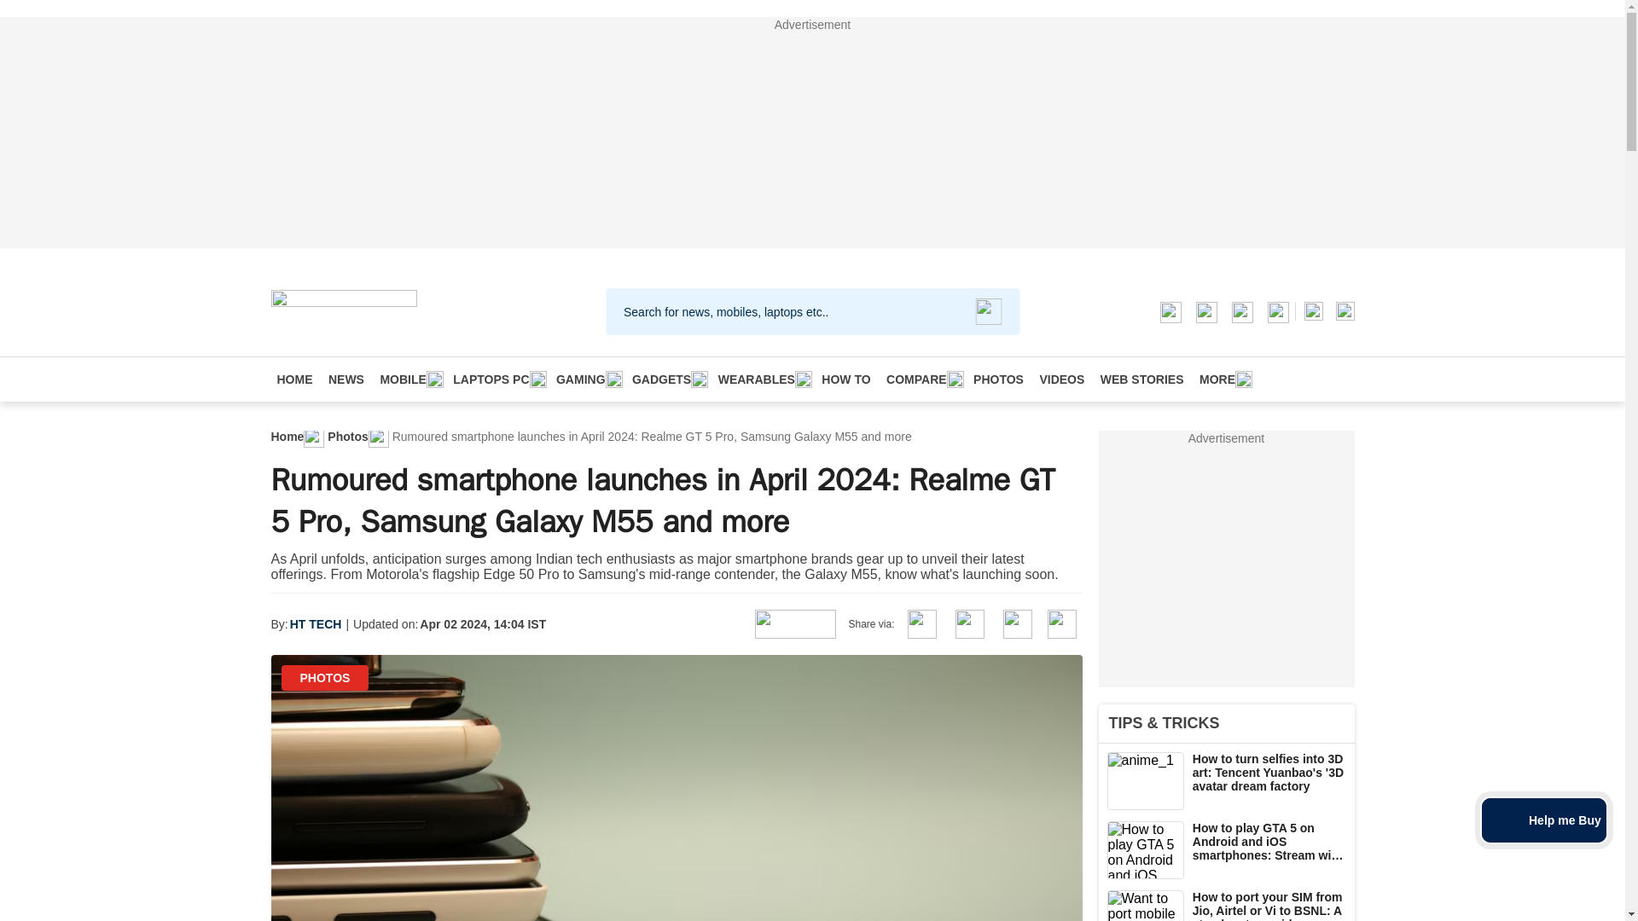 Image resolution: width=1638 pixels, height=921 pixels. What do you see at coordinates (408, 379) in the screenshot?
I see `MOBILE` at bounding box center [408, 379].